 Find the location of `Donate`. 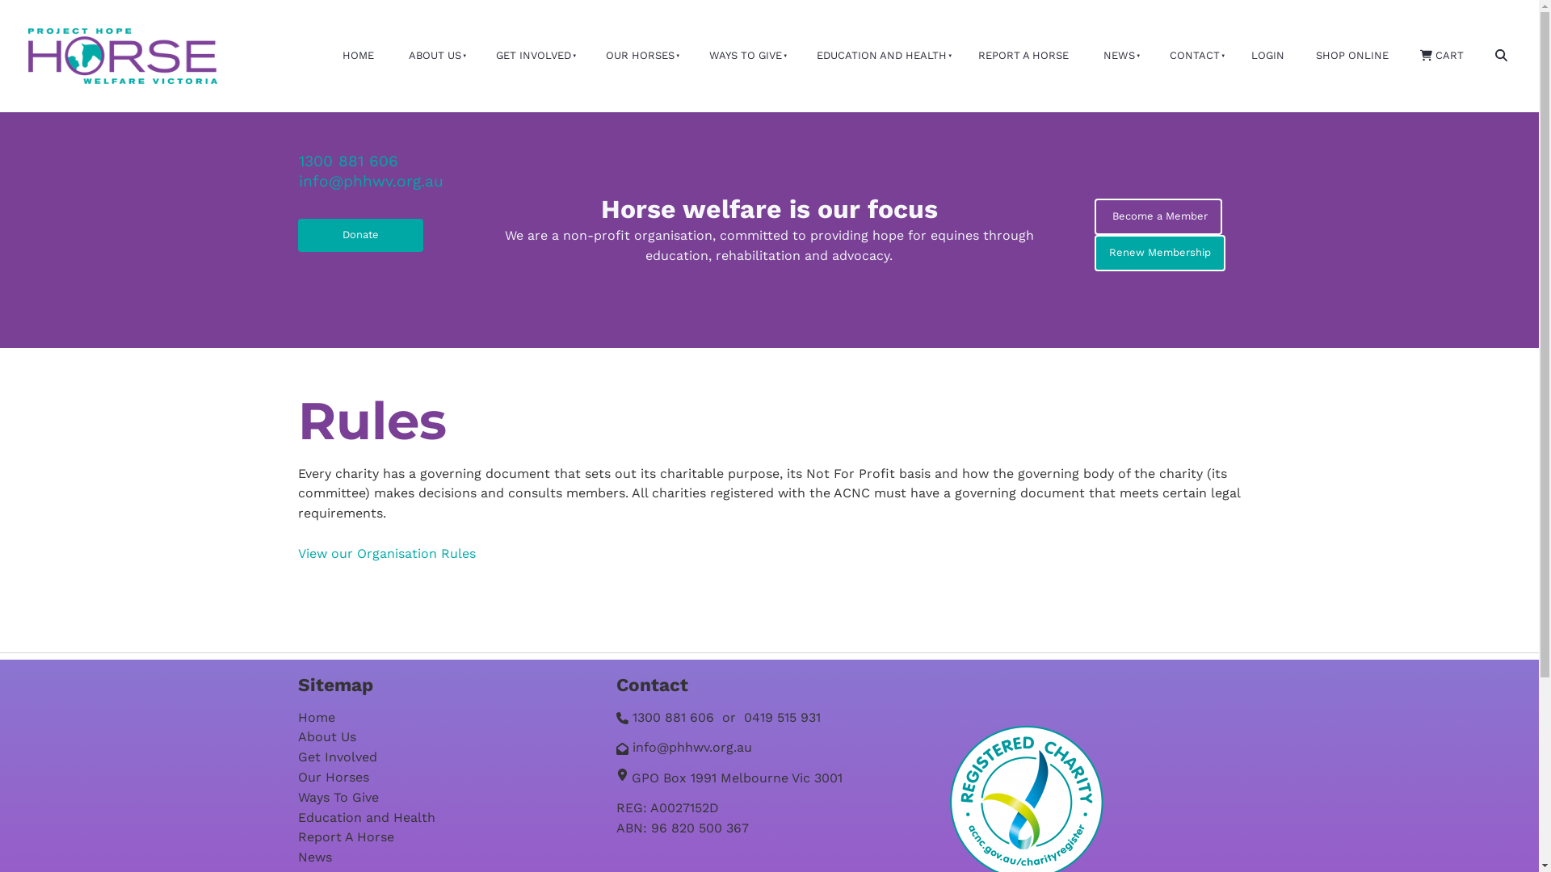

Donate is located at coordinates (360, 235).